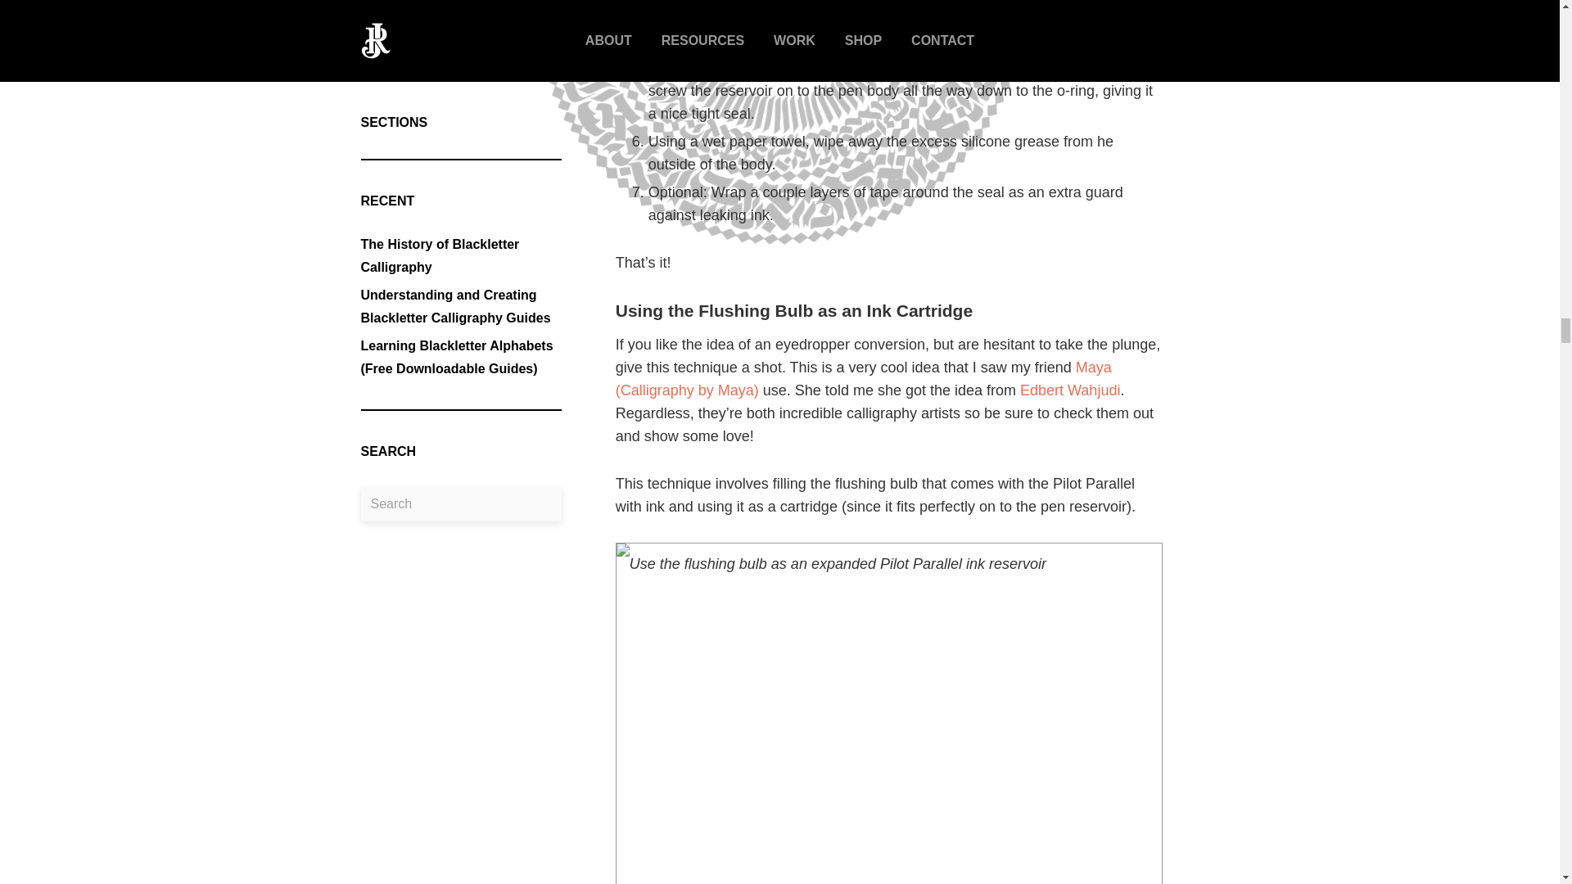 This screenshot has height=884, width=1572. What do you see at coordinates (1069, 390) in the screenshot?
I see `Edbert Wahjudi` at bounding box center [1069, 390].